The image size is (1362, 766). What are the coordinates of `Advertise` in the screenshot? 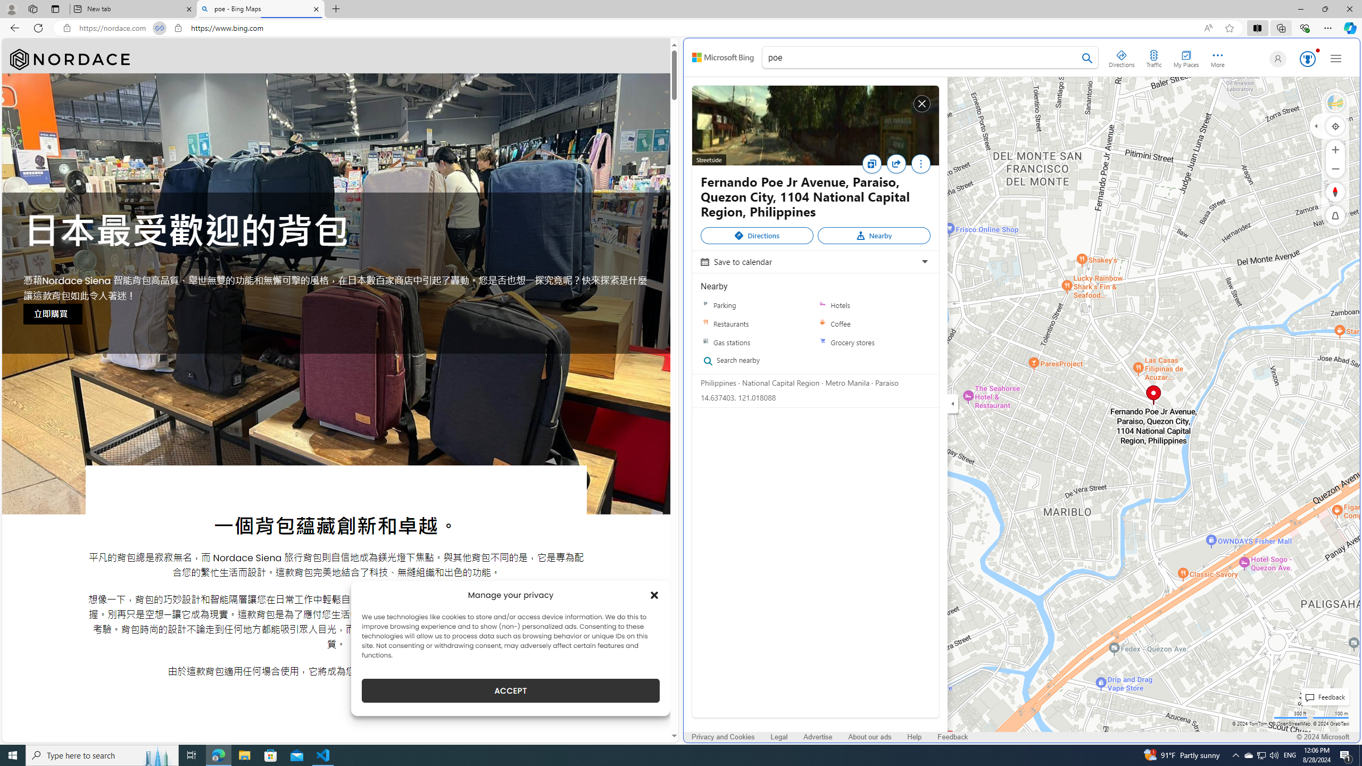 It's located at (818, 737).